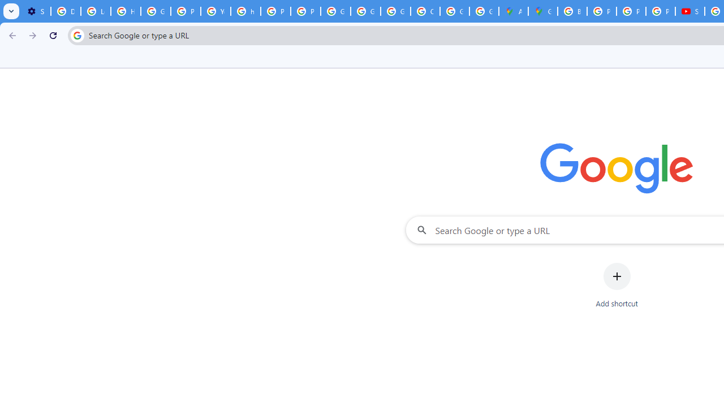  What do you see at coordinates (66, 11) in the screenshot?
I see `Delete photos & videos - Computer - Google Photos Help` at bounding box center [66, 11].